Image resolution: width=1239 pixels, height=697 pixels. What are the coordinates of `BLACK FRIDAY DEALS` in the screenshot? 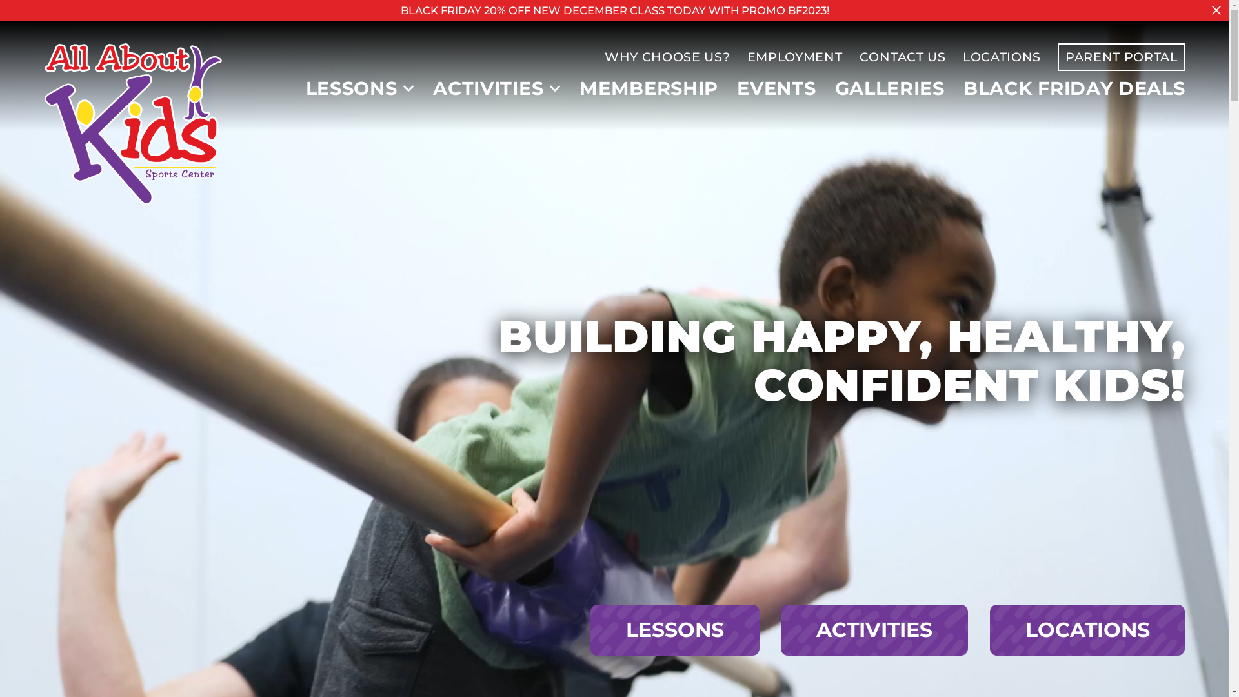 It's located at (1074, 89).